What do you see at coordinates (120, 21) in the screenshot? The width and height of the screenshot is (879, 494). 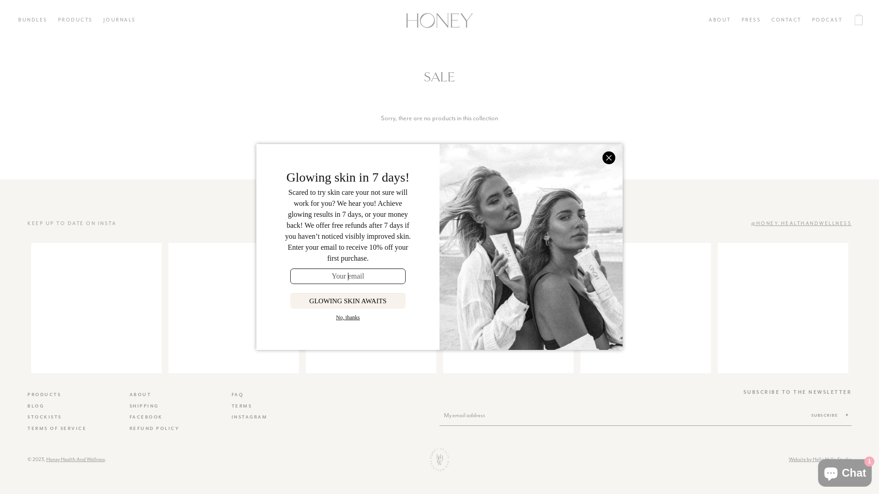 I see `JOURNALS` at bounding box center [120, 21].